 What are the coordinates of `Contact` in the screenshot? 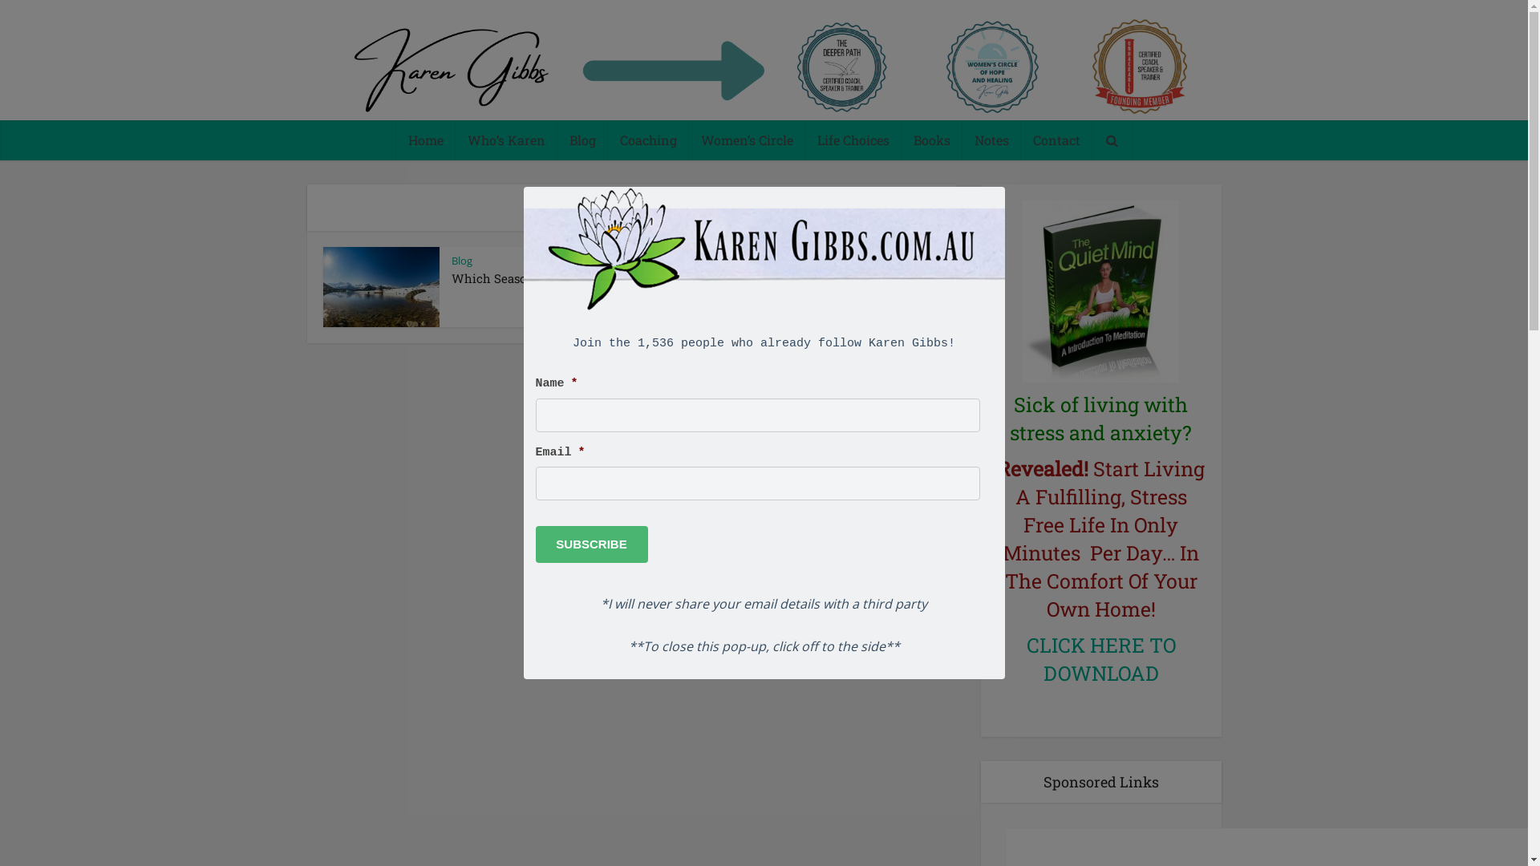 It's located at (1056, 140).